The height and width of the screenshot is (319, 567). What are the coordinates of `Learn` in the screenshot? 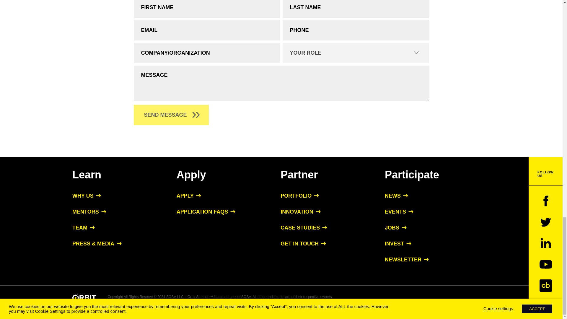 It's located at (87, 174).